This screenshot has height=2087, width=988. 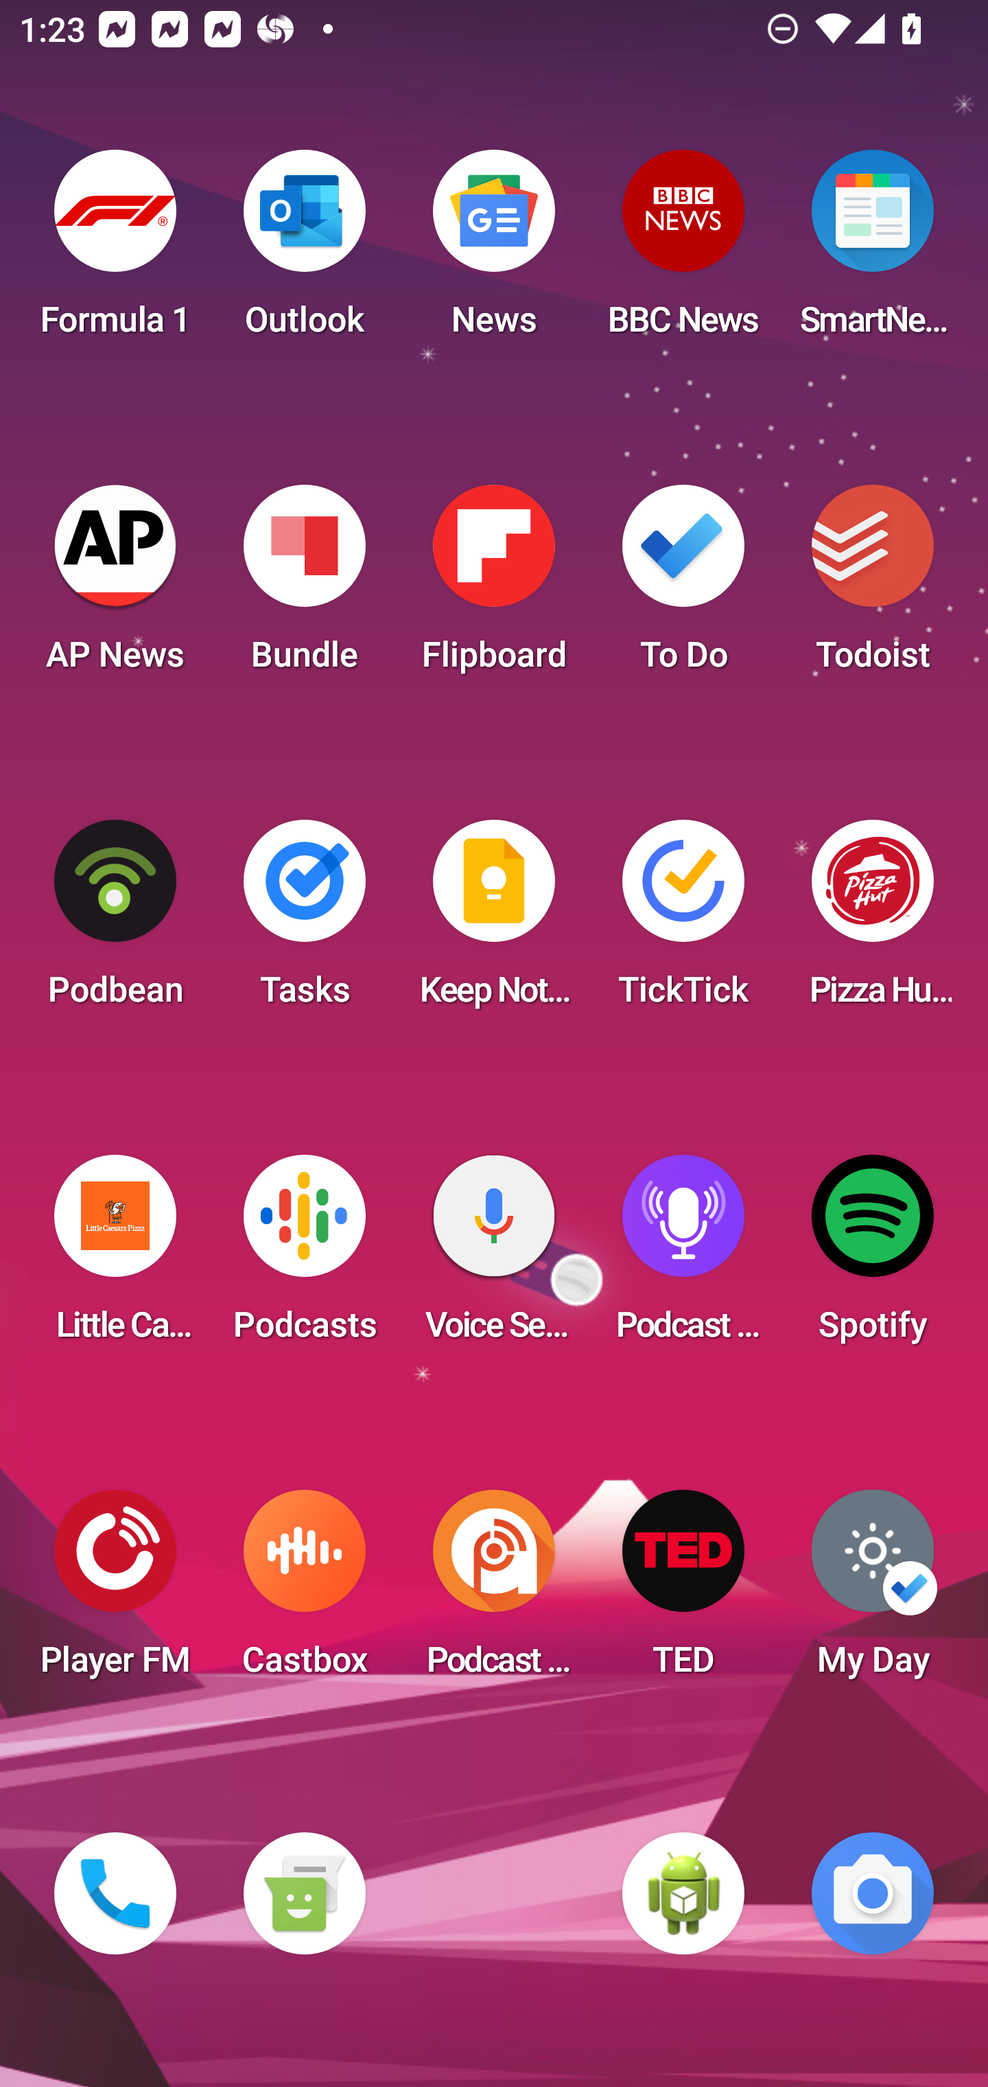 What do you see at coordinates (304, 1256) in the screenshot?
I see `Podcasts` at bounding box center [304, 1256].